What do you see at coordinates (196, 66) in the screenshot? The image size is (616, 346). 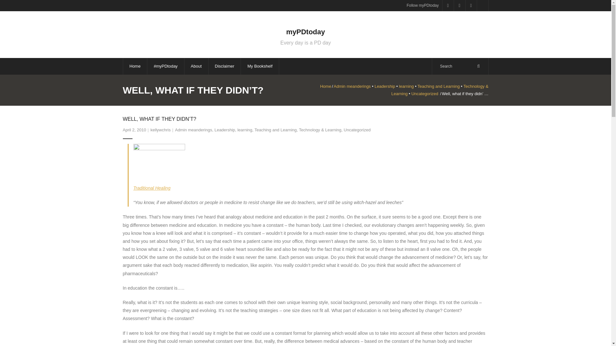 I see `Every day is a PD day` at bounding box center [196, 66].